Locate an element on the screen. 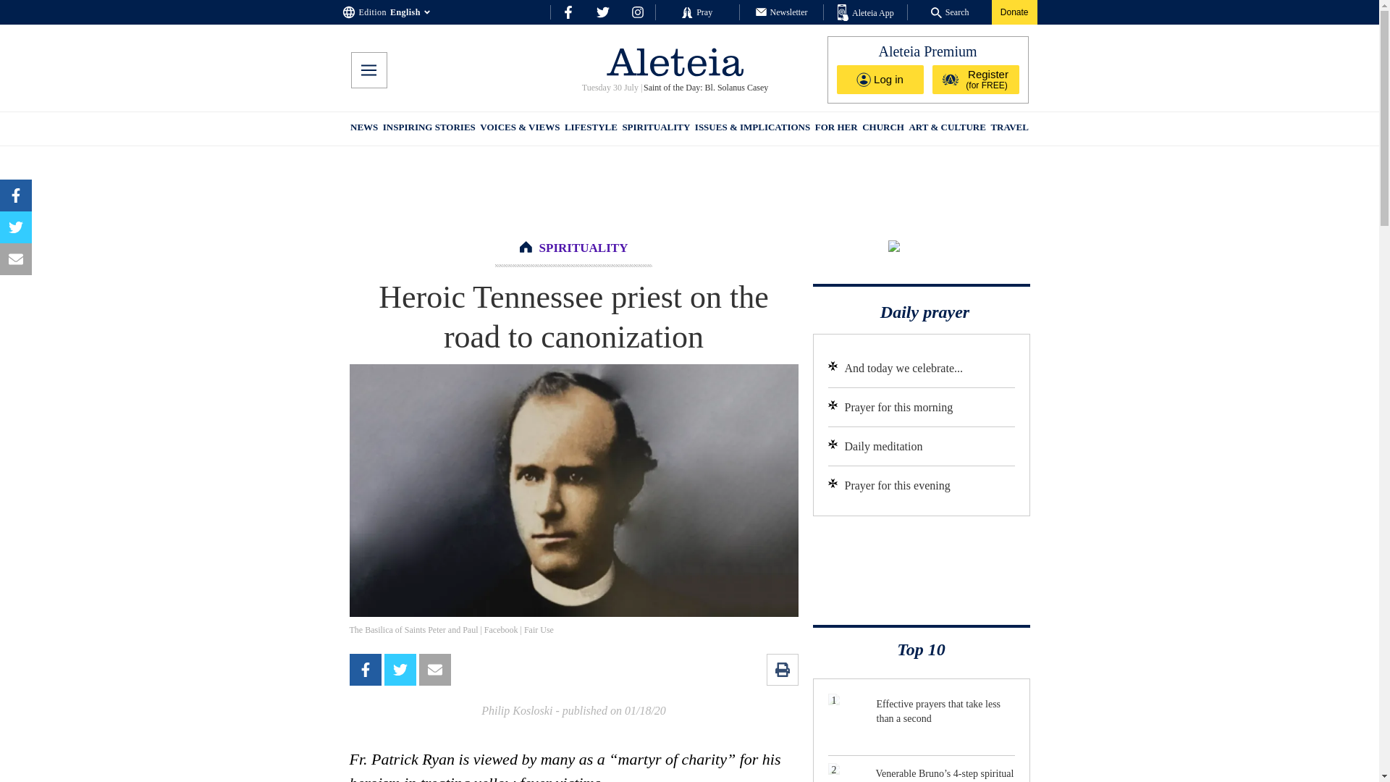 The height and width of the screenshot is (782, 1390). SPIRITUALITY is located at coordinates (655, 129).